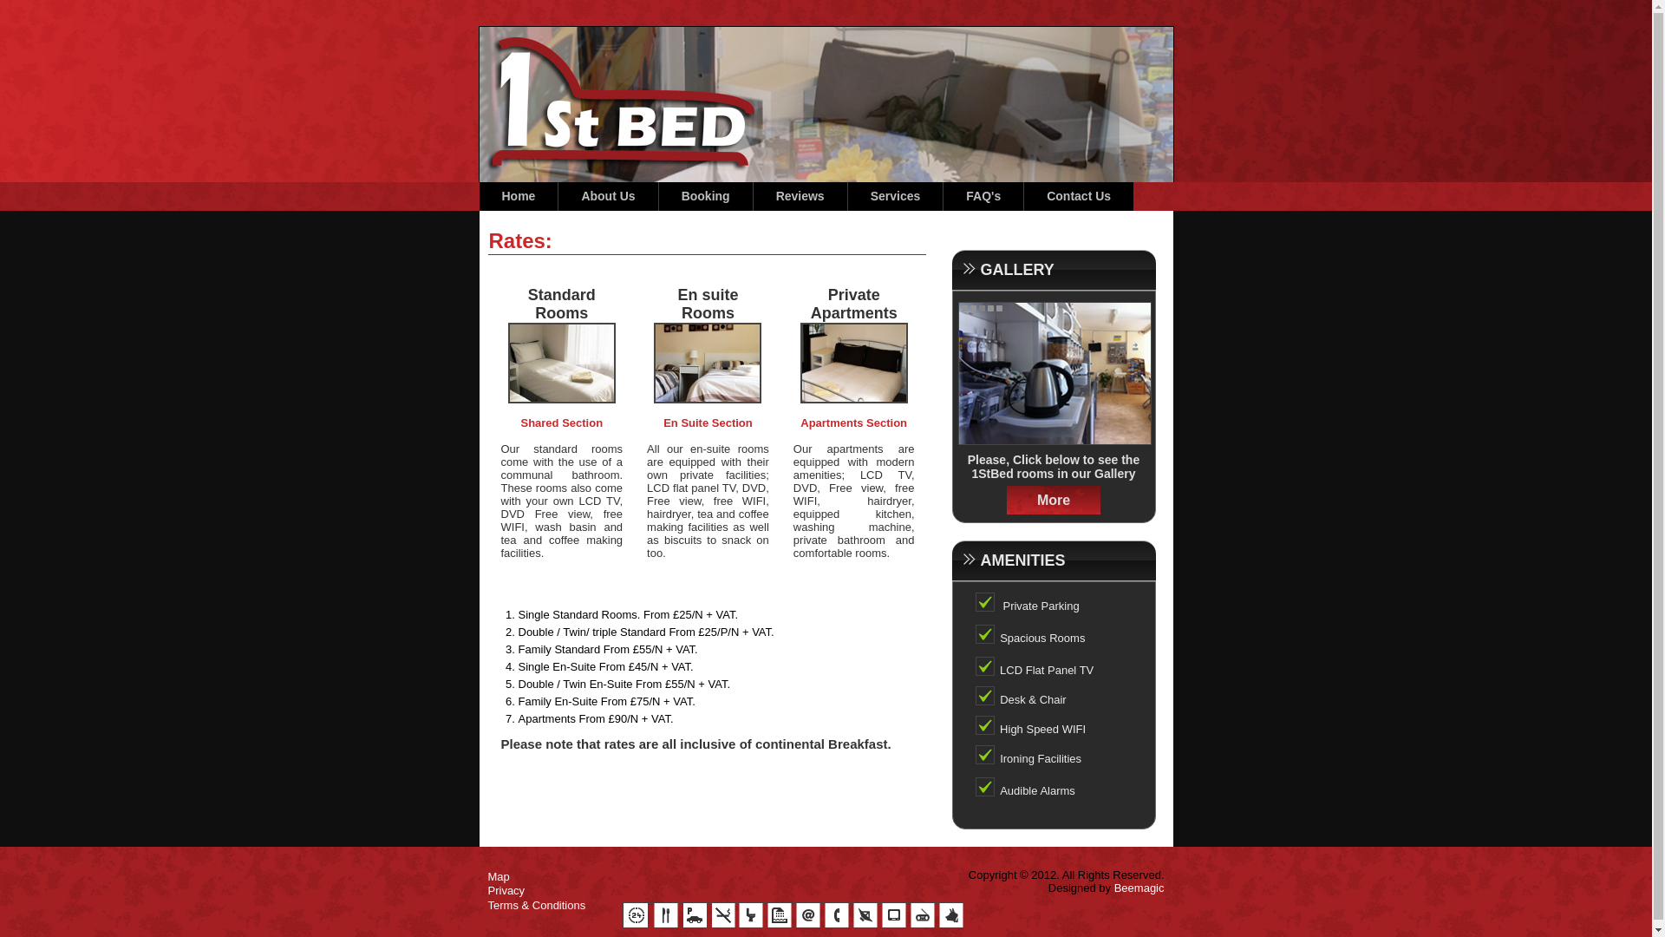 This screenshot has width=1665, height=937. I want to click on Apartments Section, so click(853, 423).